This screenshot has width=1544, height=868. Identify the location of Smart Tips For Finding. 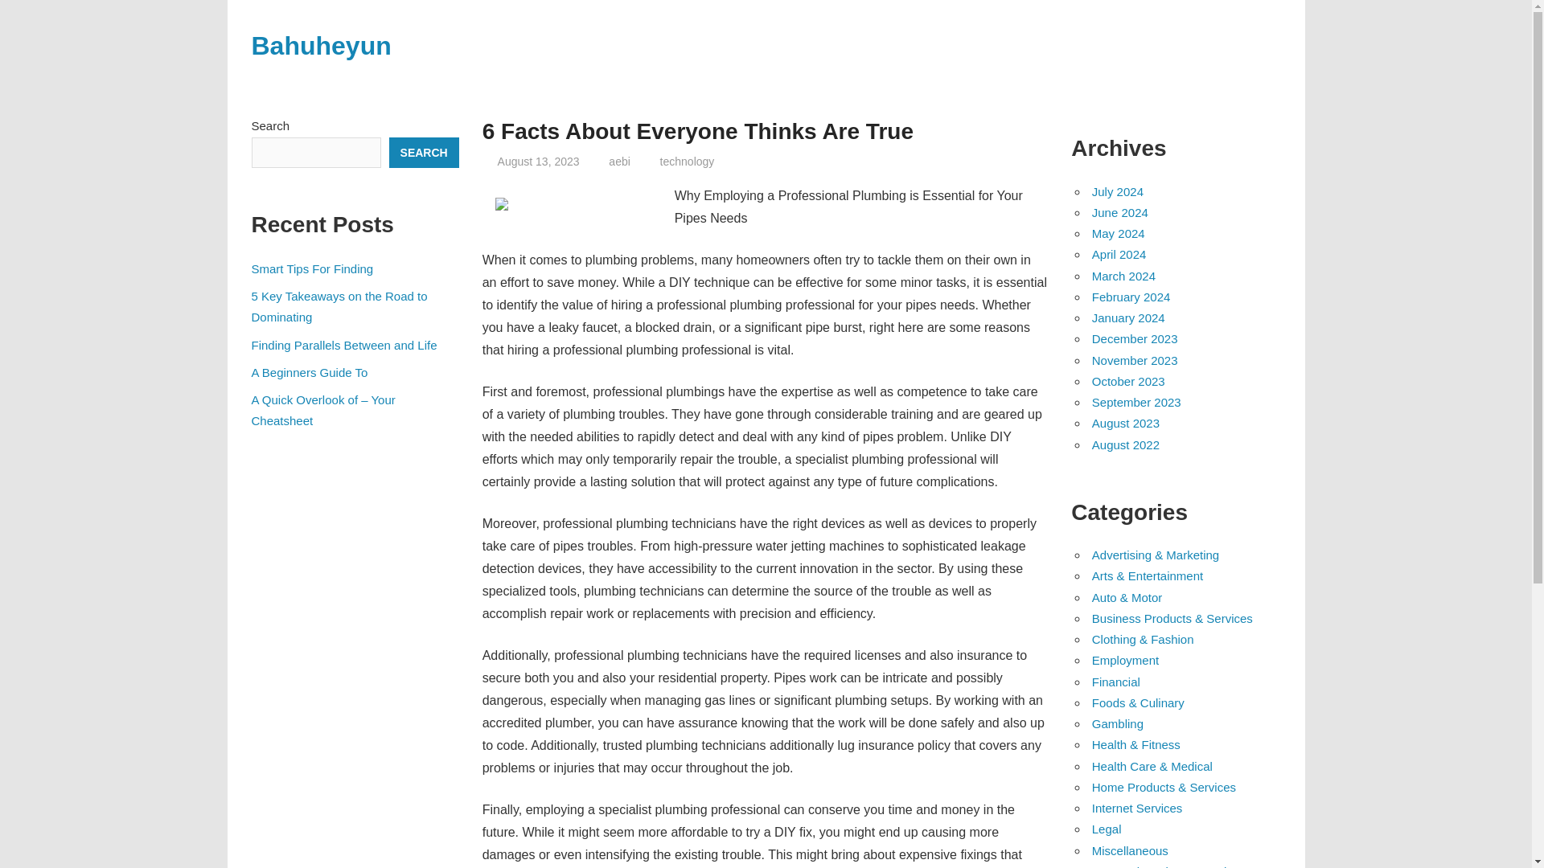
(312, 268).